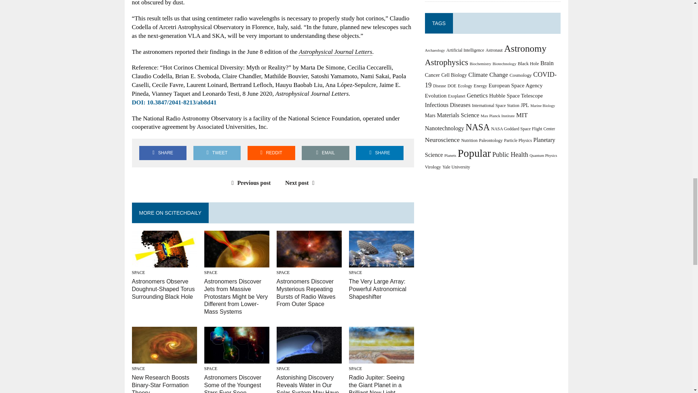  What do you see at coordinates (163, 153) in the screenshot?
I see `Share on Facebook` at bounding box center [163, 153].